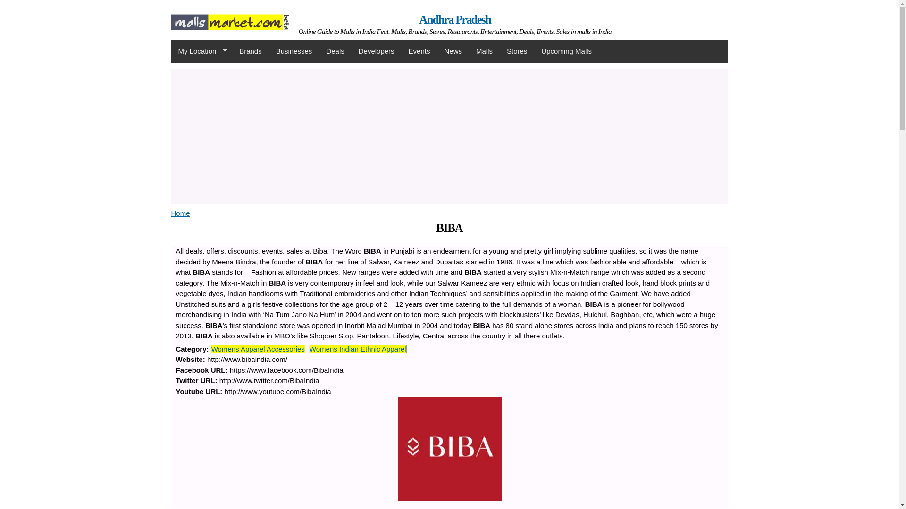 Image resolution: width=906 pixels, height=509 pixels. Describe the element at coordinates (419, 51) in the screenshot. I see `Events` at that location.